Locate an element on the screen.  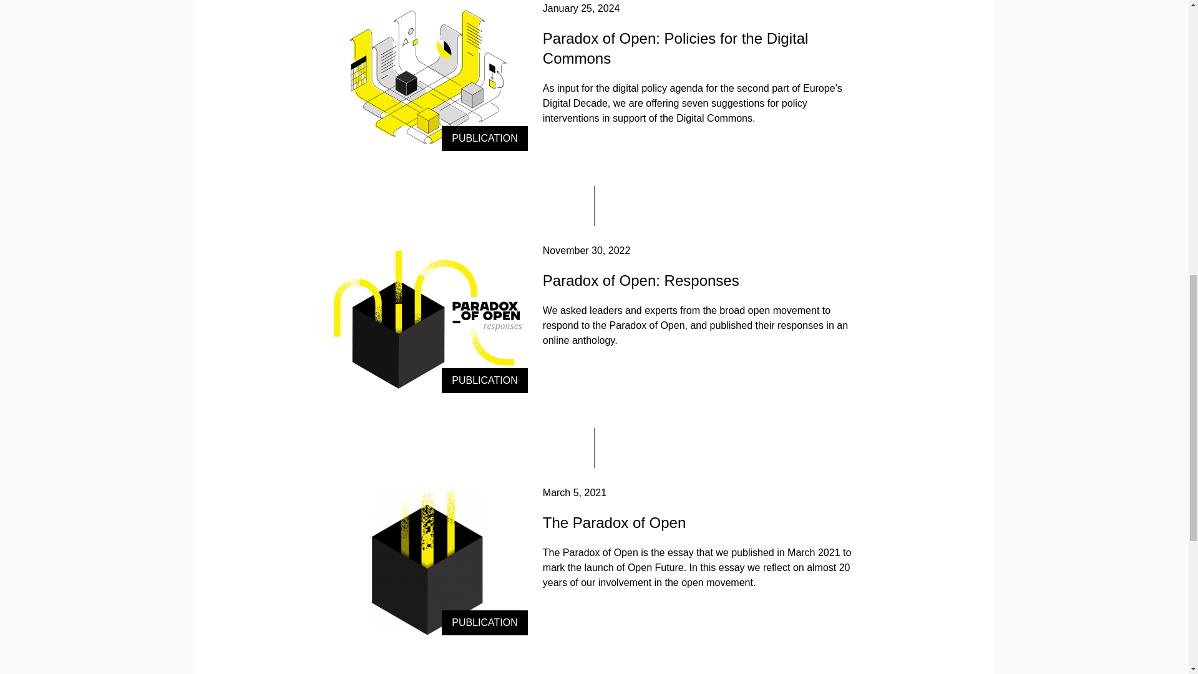
Paradox of Open: Policies for the Digital Commons is located at coordinates (675, 47).